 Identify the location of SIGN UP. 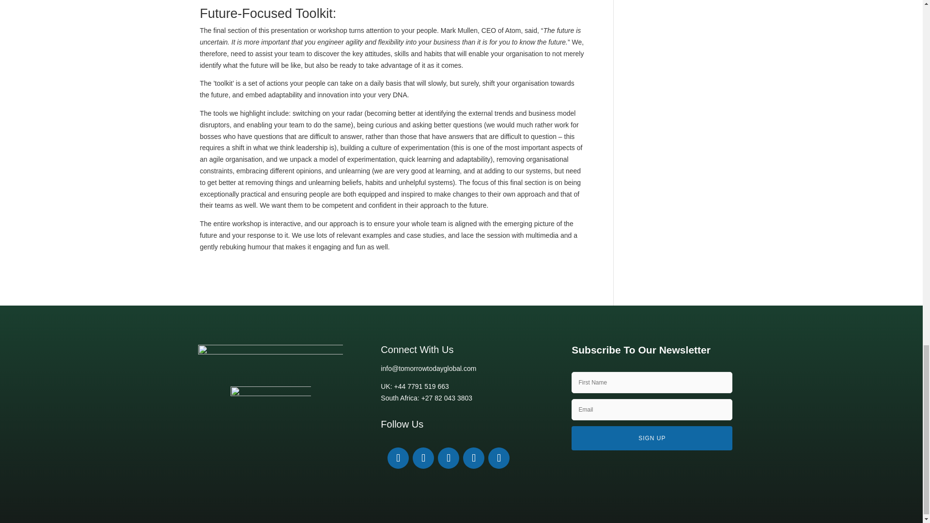
(652, 438).